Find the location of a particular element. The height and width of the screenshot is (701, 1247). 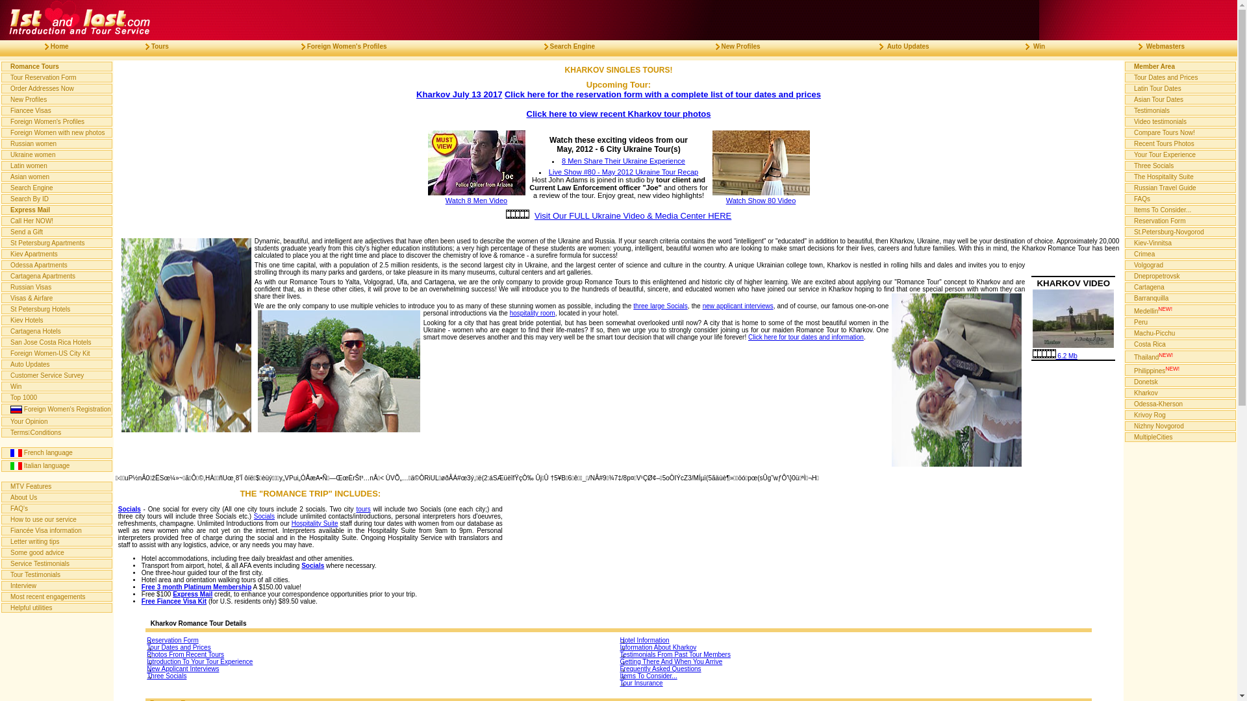

Reservation Form is located at coordinates (1181, 221).